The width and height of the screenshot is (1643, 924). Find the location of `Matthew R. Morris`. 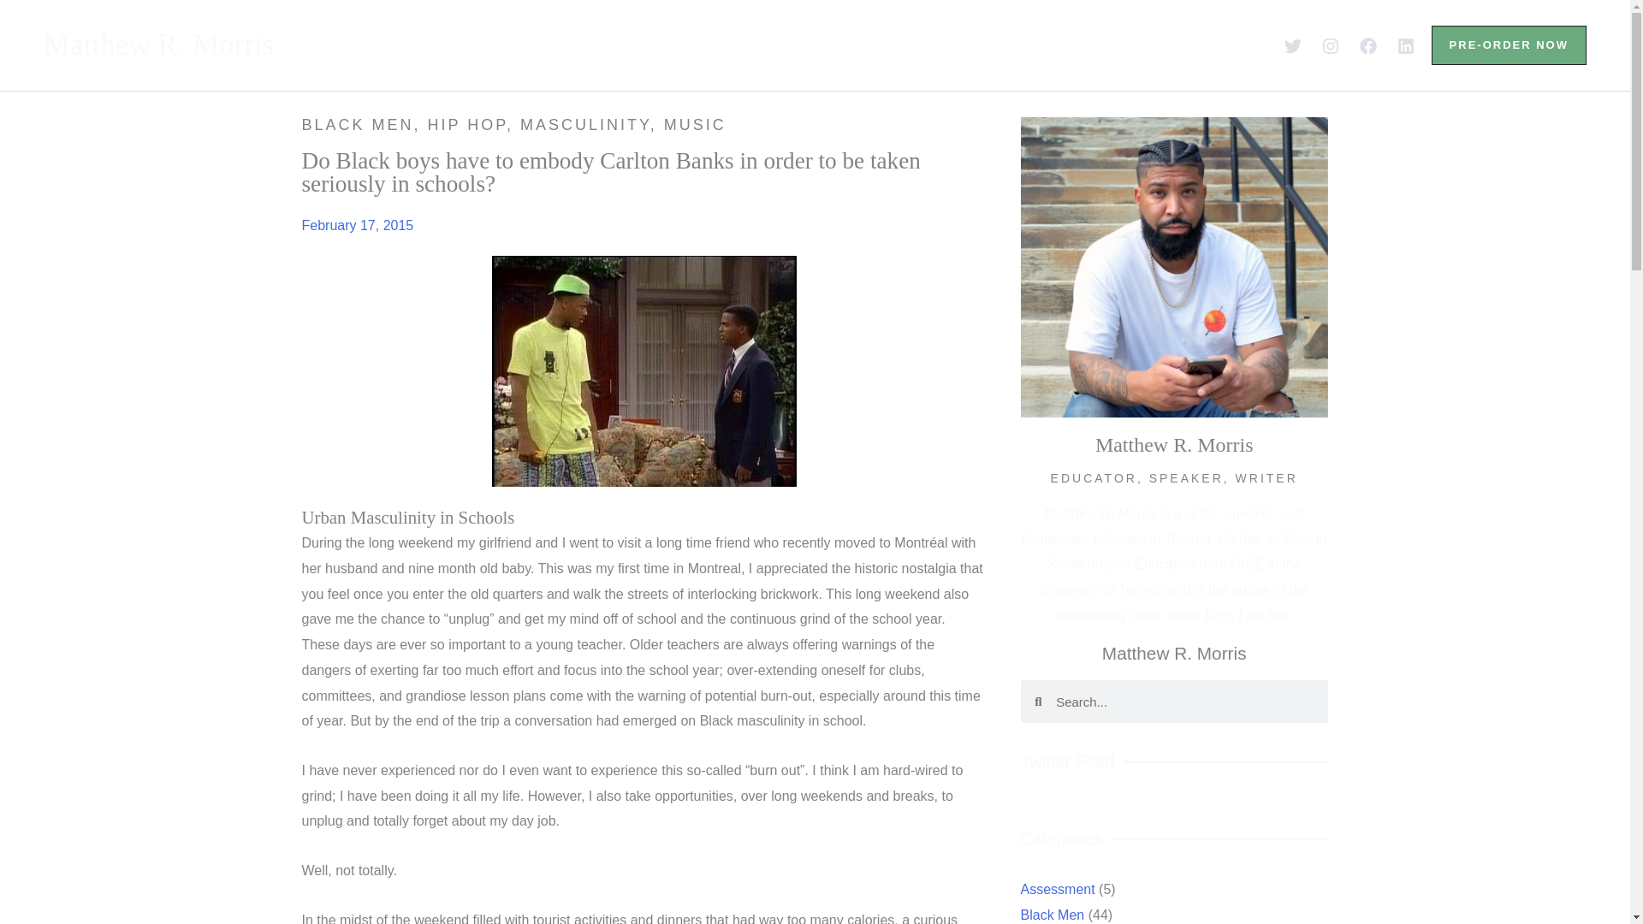

Matthew R. Morris is located at coordinates (159, 44).